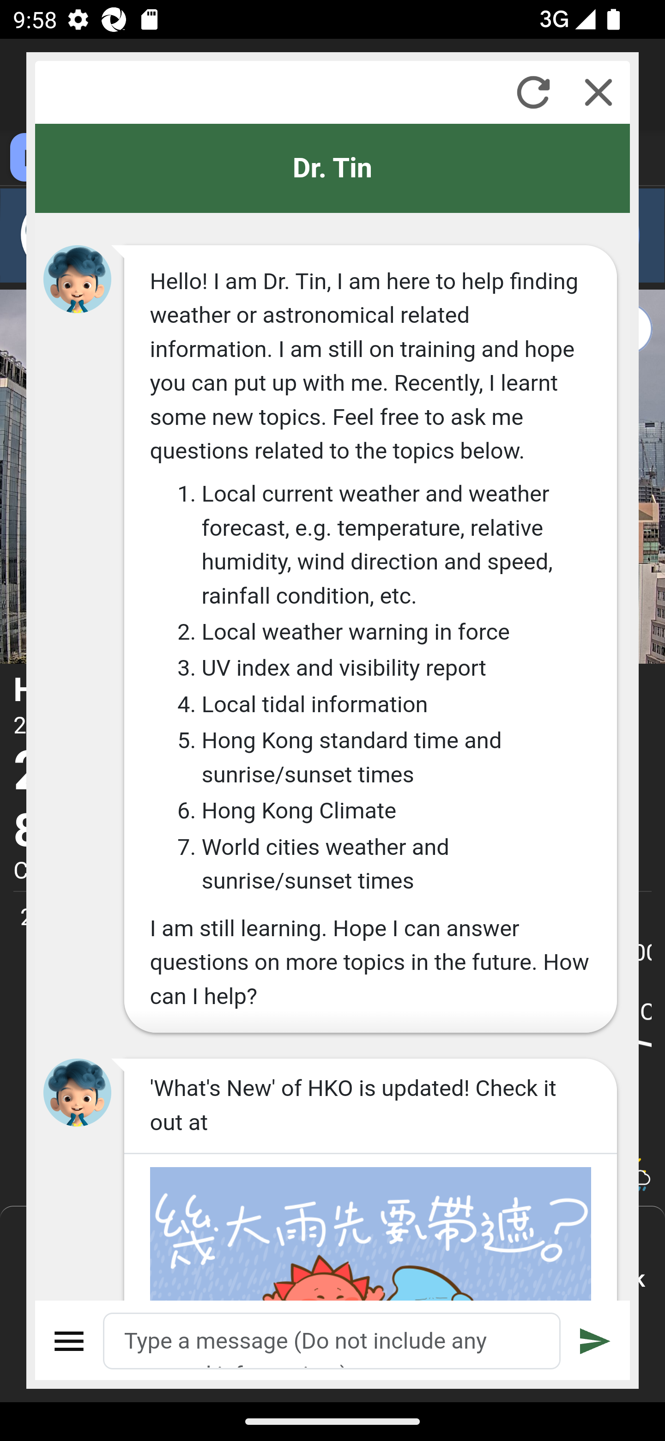 The height and width of the screenshot is (1441, 665). I want to click on Menu, so click(70, 1341).